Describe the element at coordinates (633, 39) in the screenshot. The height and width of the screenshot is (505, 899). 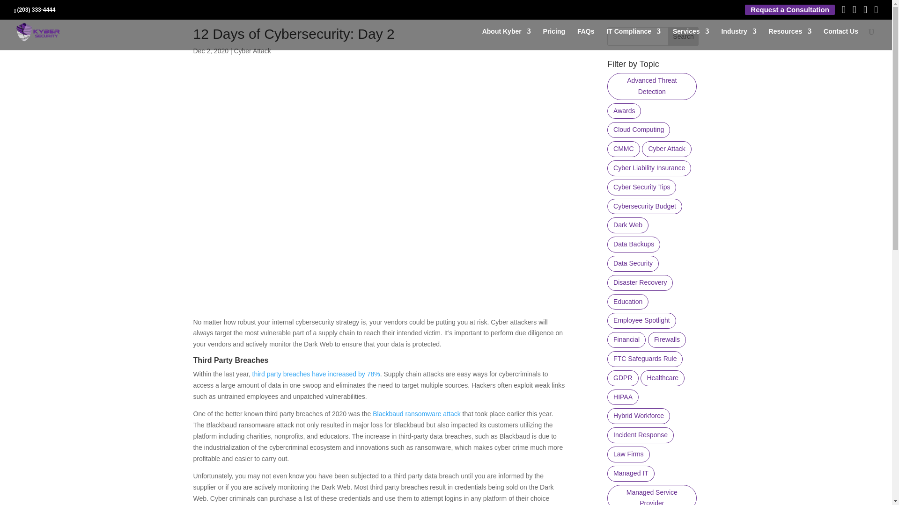
I see `IT Compliance` at that location.